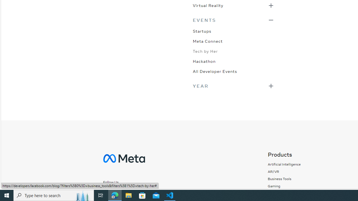 The height and width of the screenshot is (201, 358). I want to click on Class: _9890 _98ey, so click(233, 20).